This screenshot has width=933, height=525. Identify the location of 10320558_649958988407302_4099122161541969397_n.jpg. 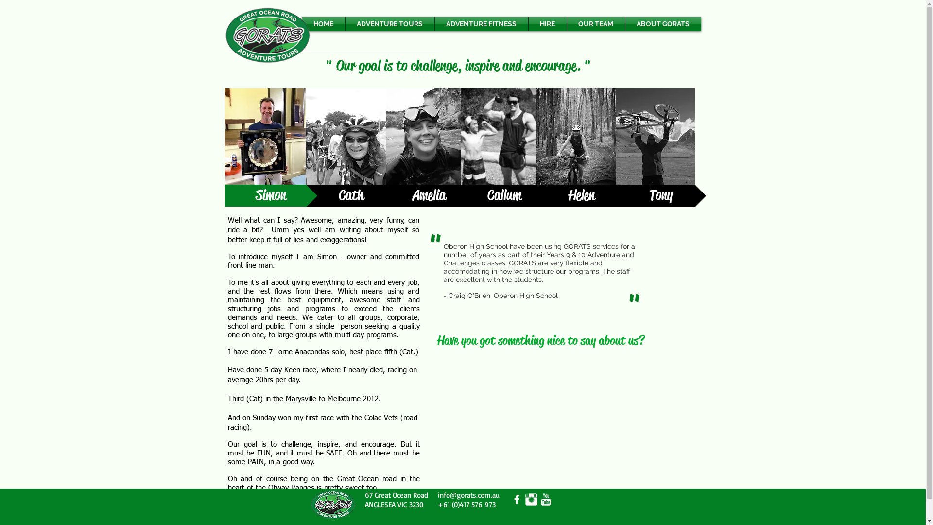
(265, 137).